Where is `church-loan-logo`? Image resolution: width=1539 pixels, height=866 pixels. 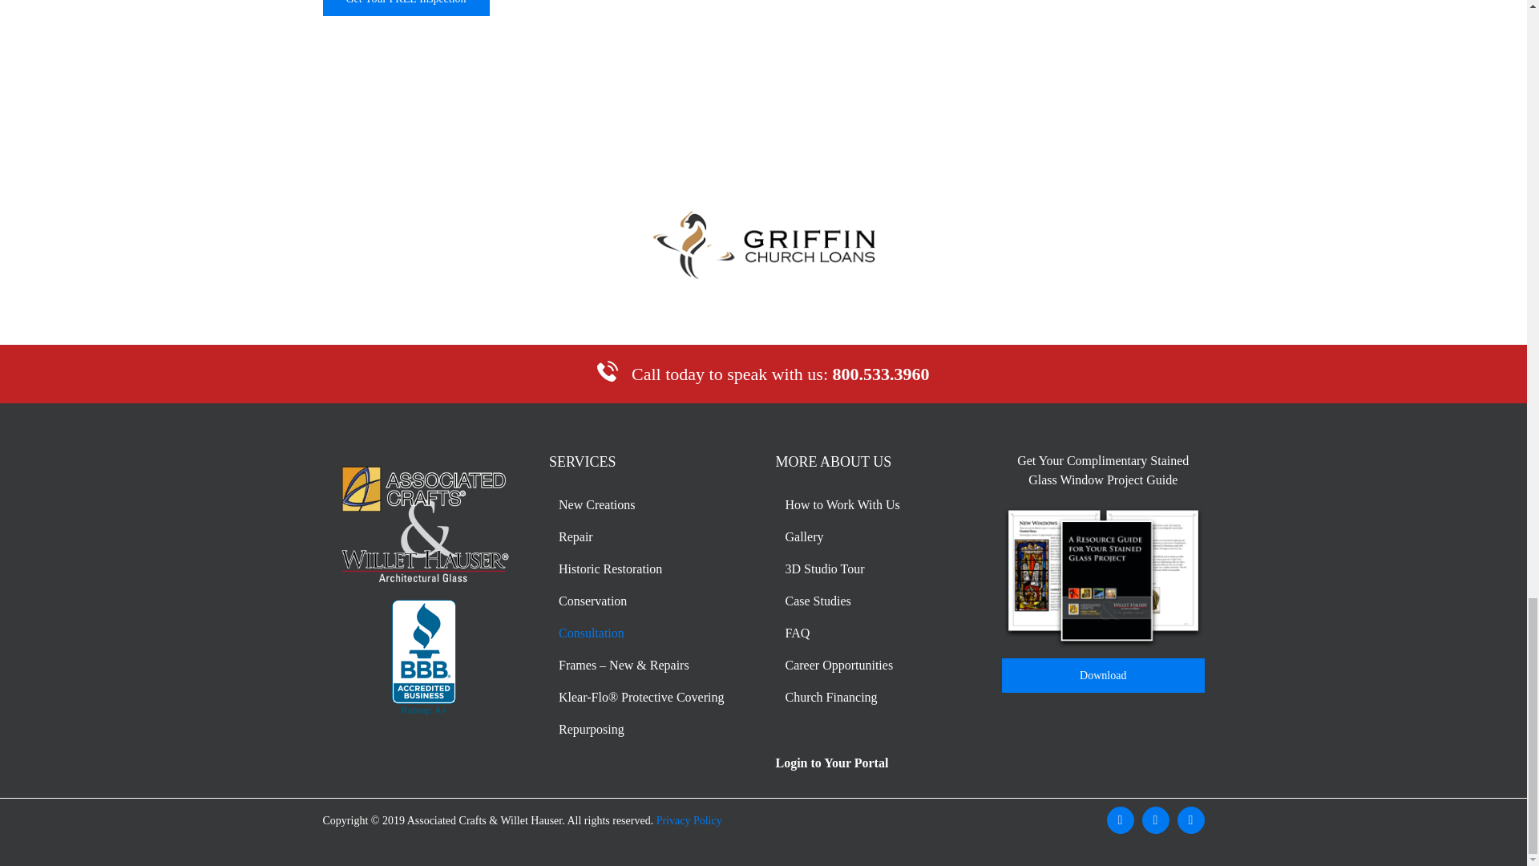
church-loan-logo is located at coordinates (763, 245).